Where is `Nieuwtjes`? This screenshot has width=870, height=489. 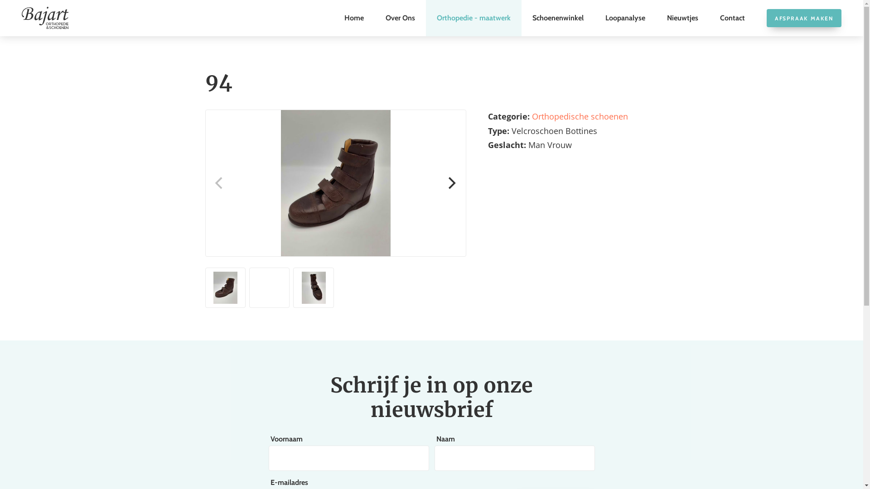 Nieuwtjes is located at coordinates (682, 18).